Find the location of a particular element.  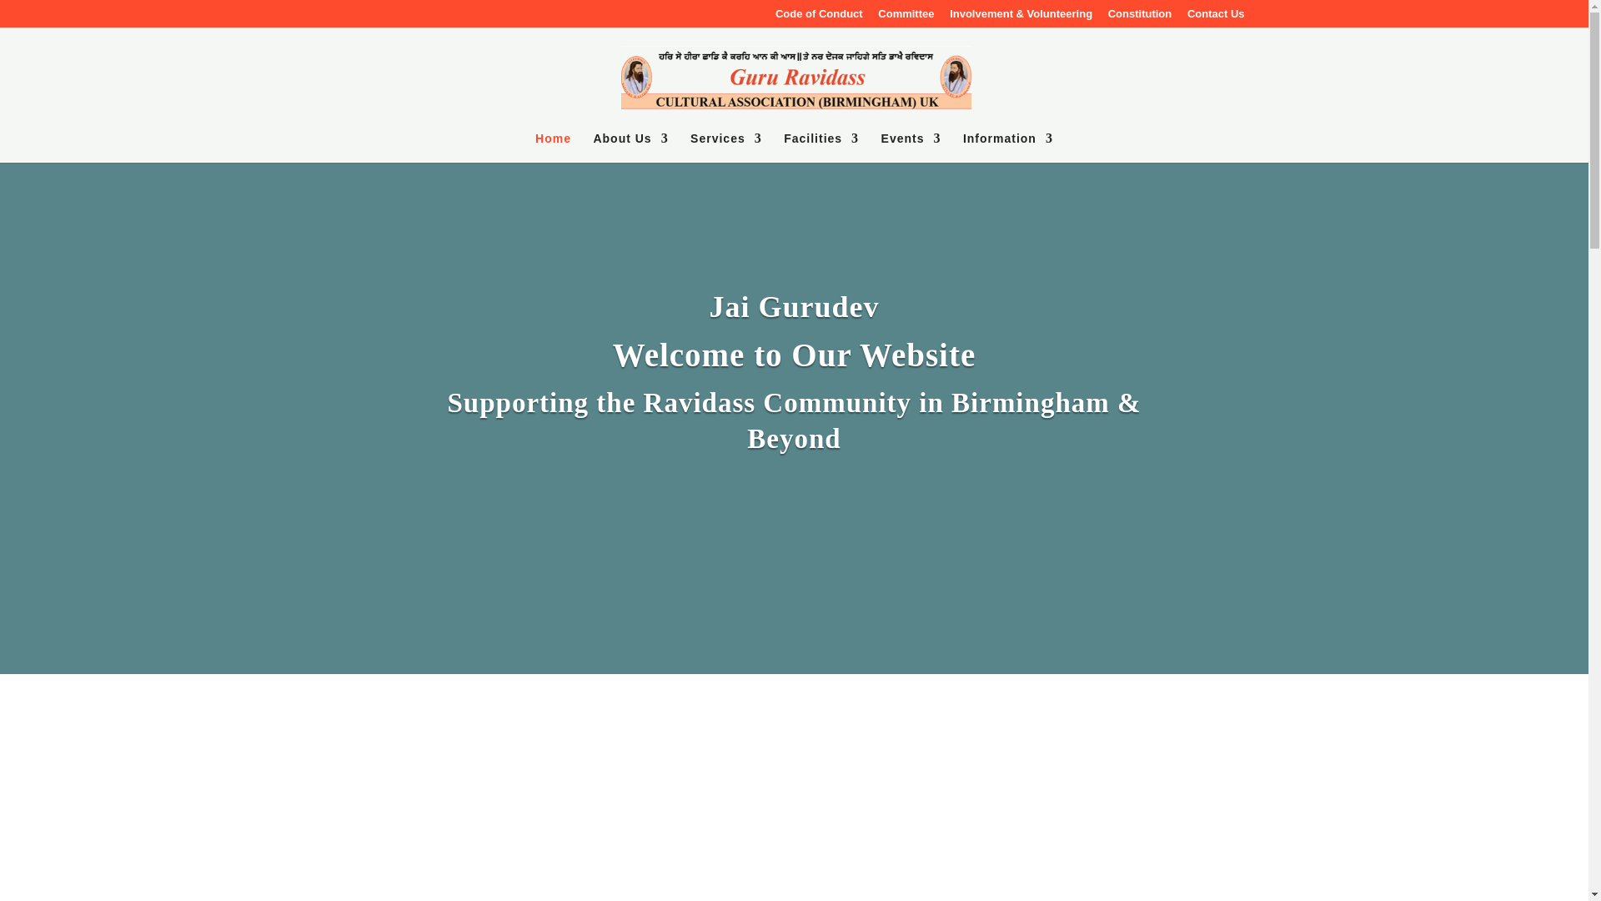

Events is located at coordinates (911, 147).